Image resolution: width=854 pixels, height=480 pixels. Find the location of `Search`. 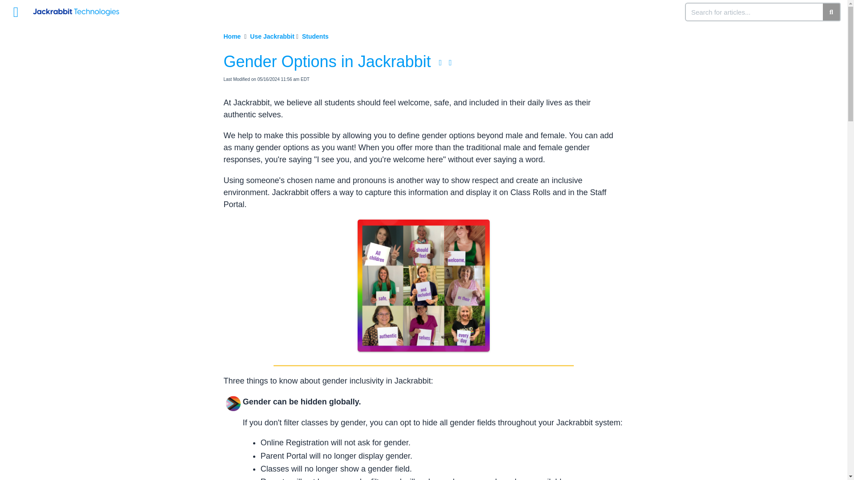

Search is located at coordinates (754, 12).